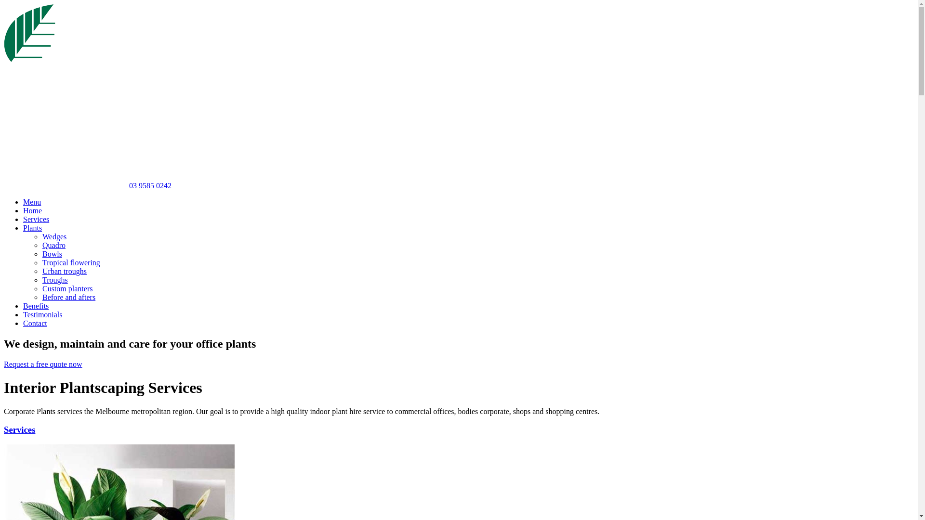  What do you see at coordinates (36, 306) in the screenshot?
I see `Benefits` at bounding box center [36, 306].